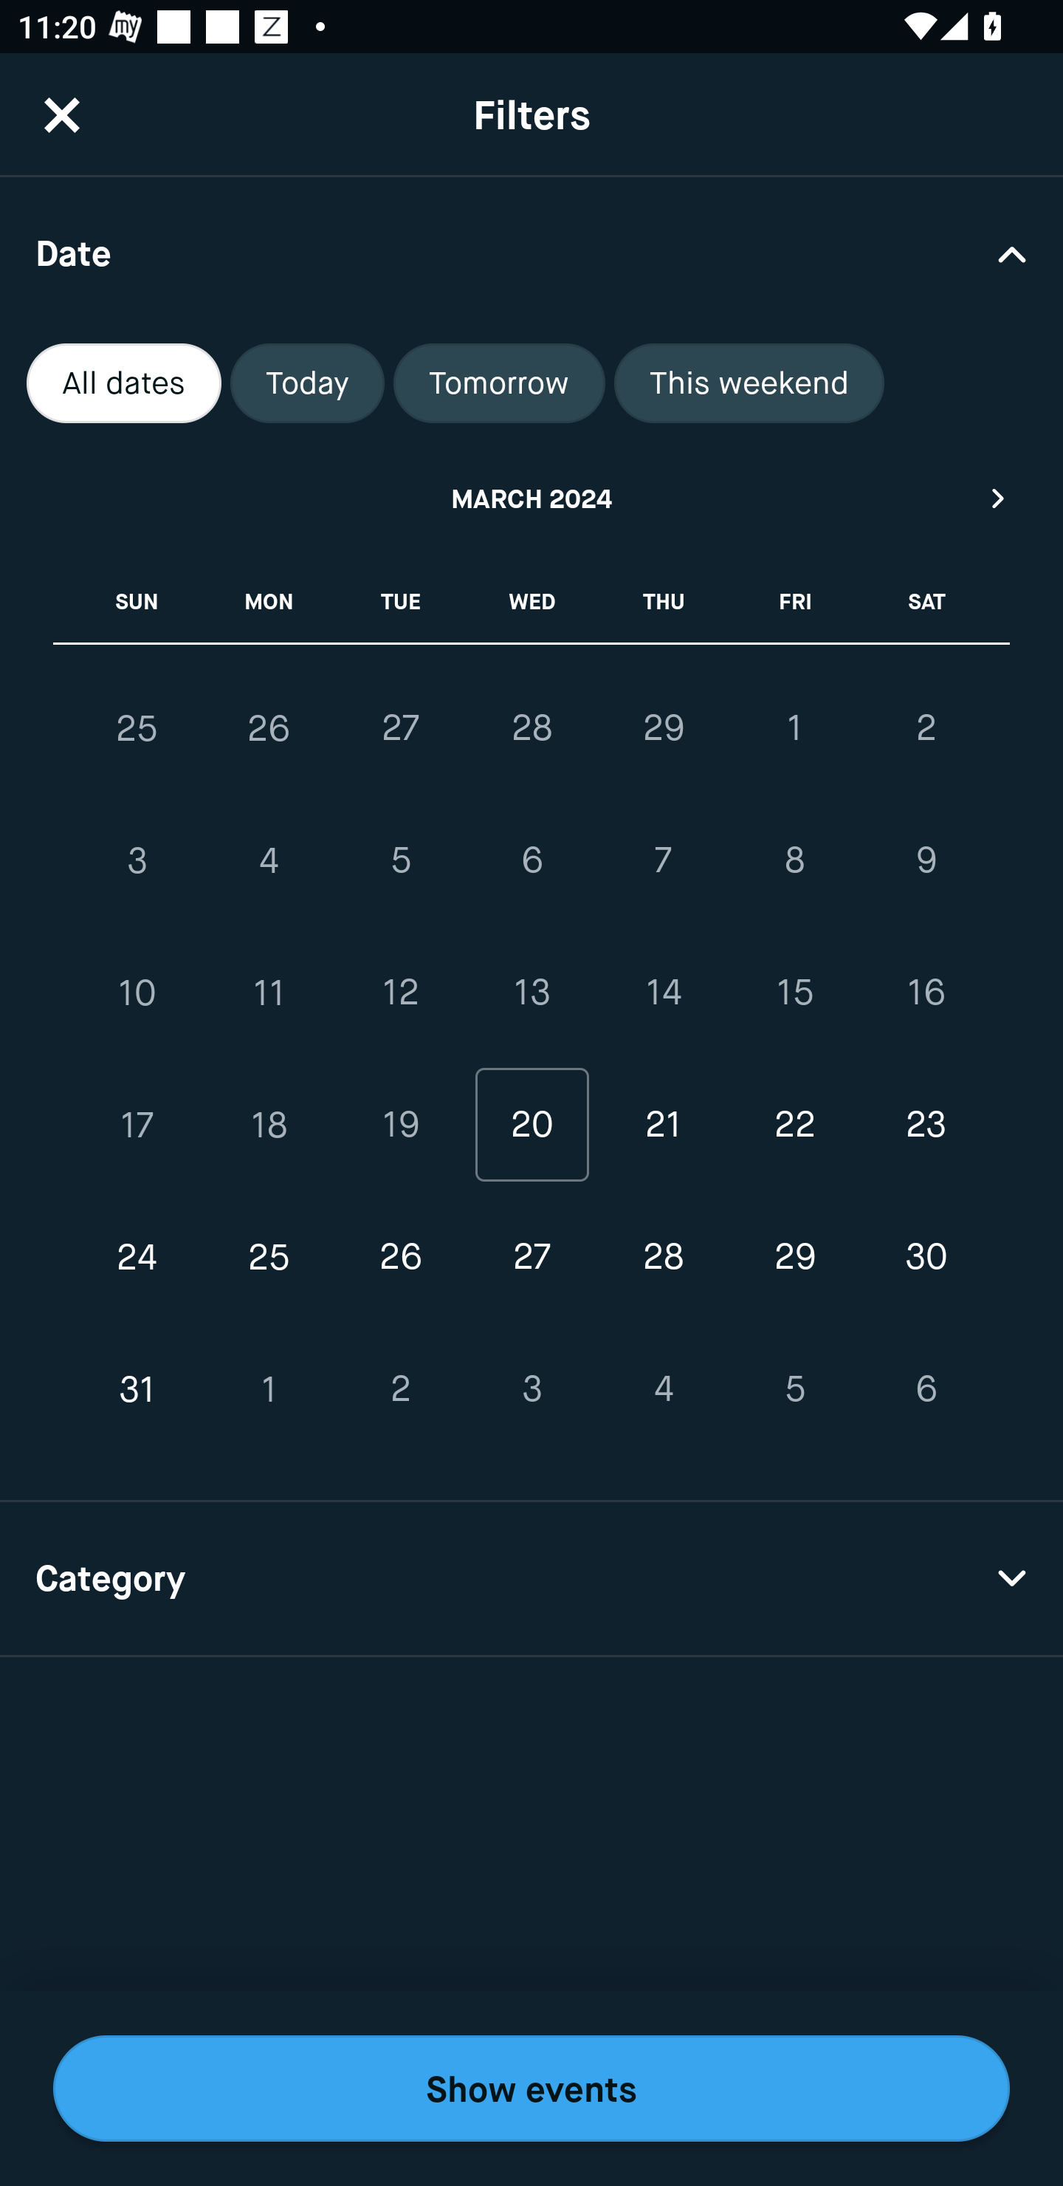  What do you see at coordinates (926, 727) in the screenshot?
I see `2` at bounding box center [926, 727].